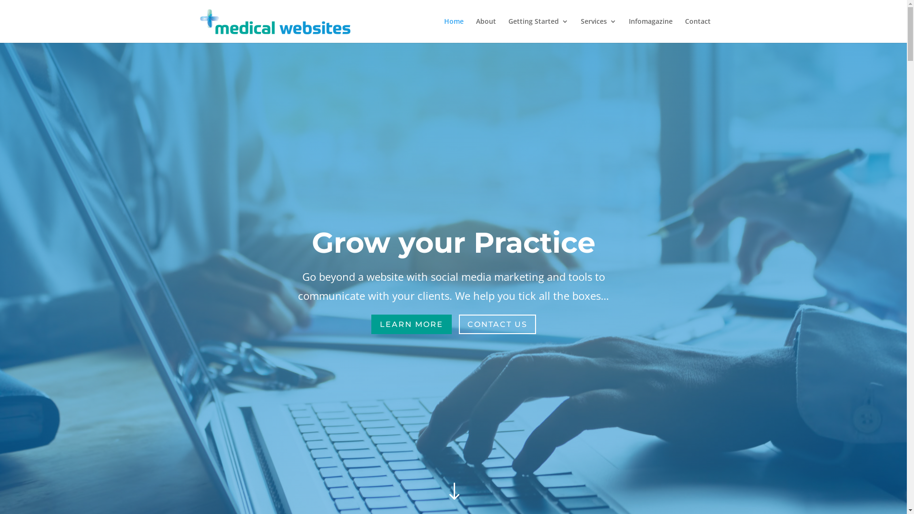 Image resolution: width=914 pixels, height=514 pixels. I want to click on LEARN MORE, so click(411, 325).